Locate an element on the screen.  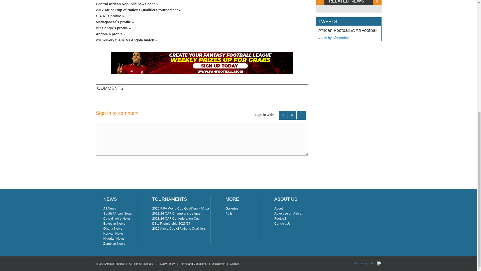
2017 Africa Cup of Nations Qualifiers tournament is located at coordinates (202, 10).